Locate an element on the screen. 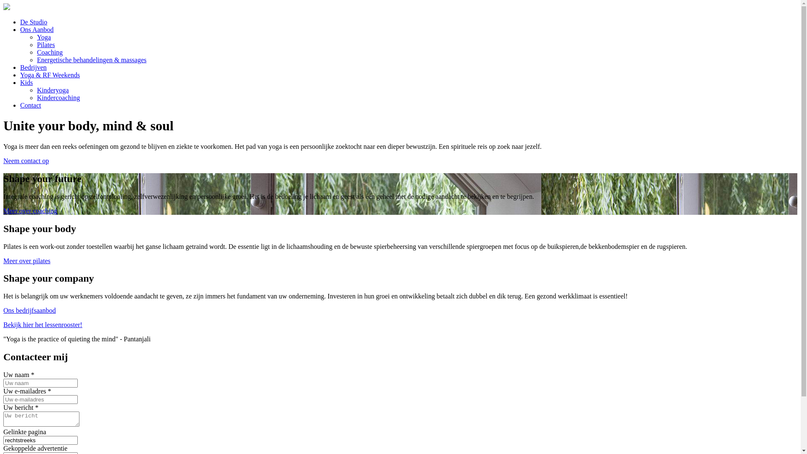  Neem contact op is located at coordinates (26, 161).